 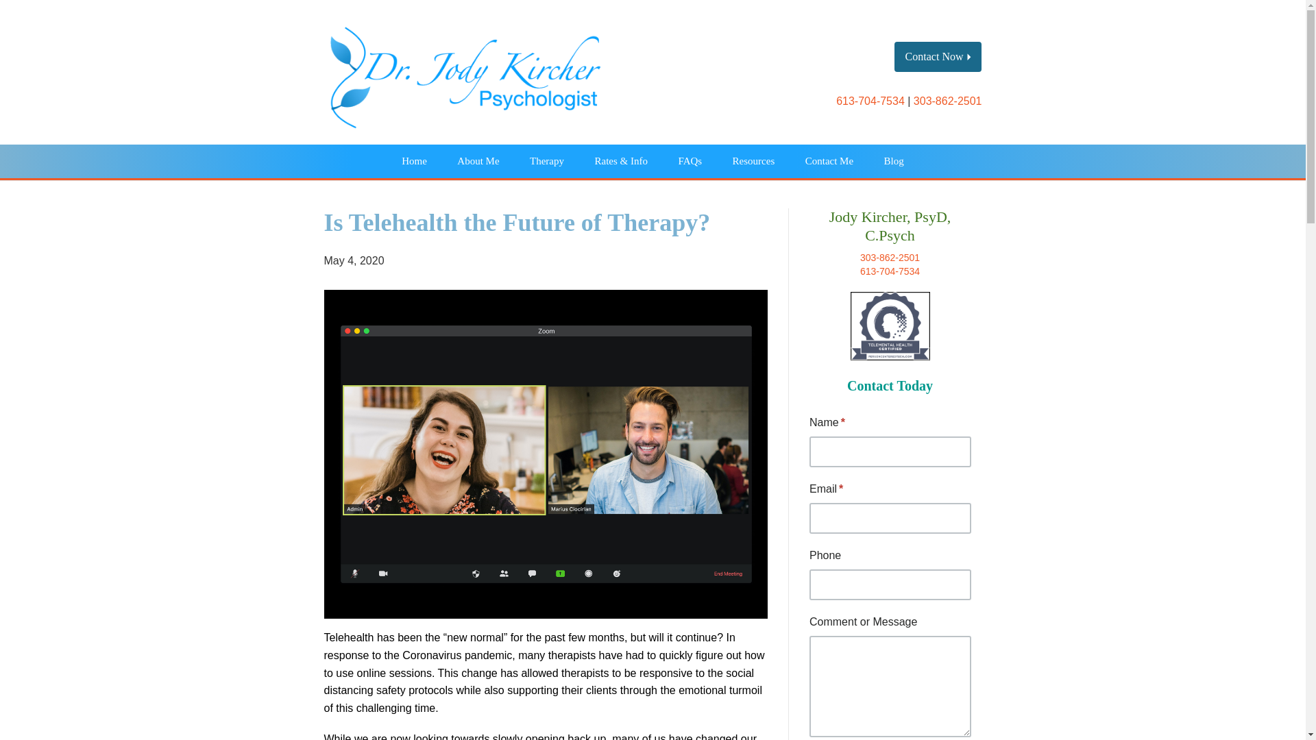 What do you see at coordinates (870, 101) in the screenshot?
I see `613-704-7534` at bounding box center [870, 101].